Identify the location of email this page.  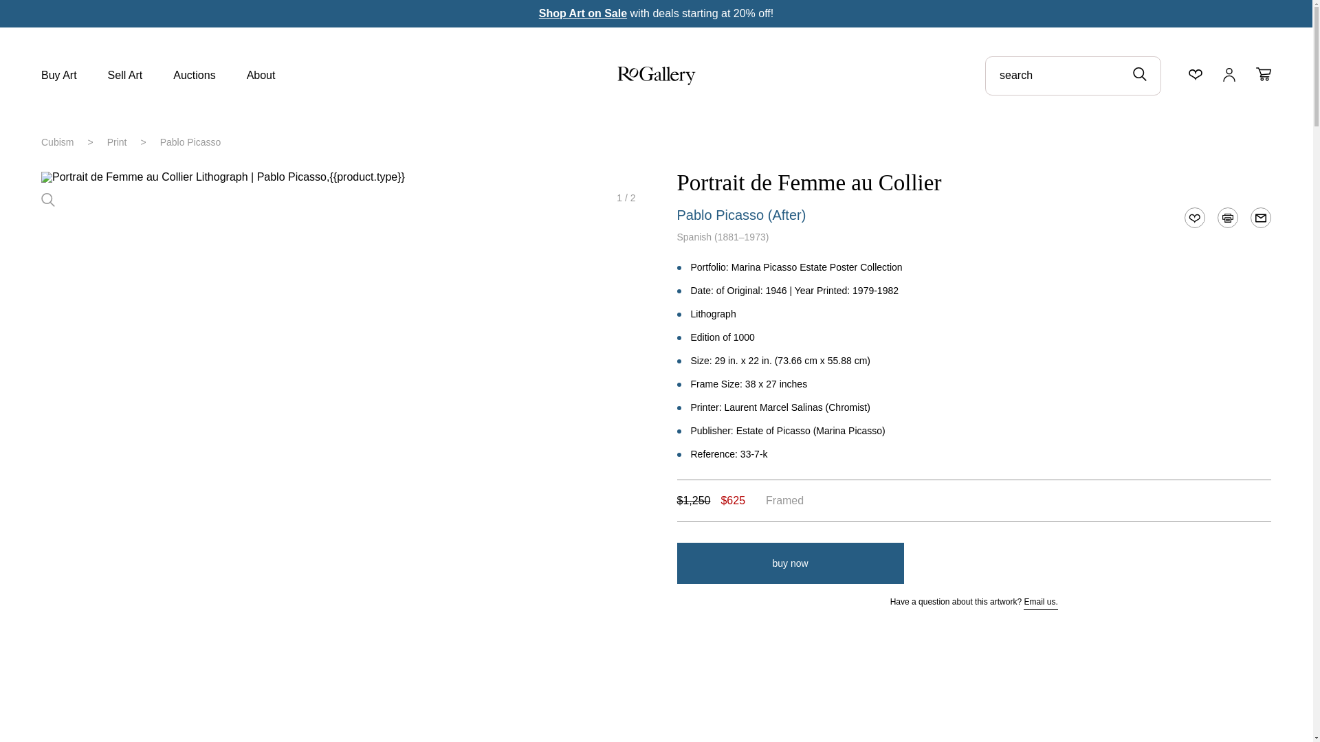
(1261, 217).